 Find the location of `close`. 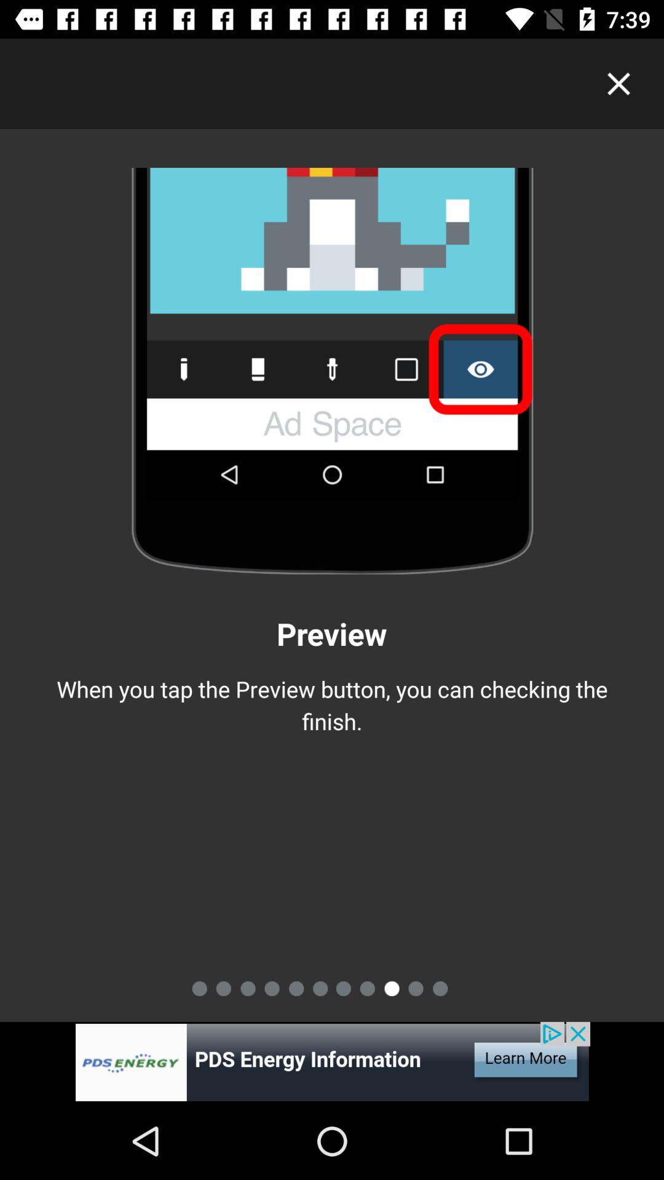

close is located at coordinates (619, 84).